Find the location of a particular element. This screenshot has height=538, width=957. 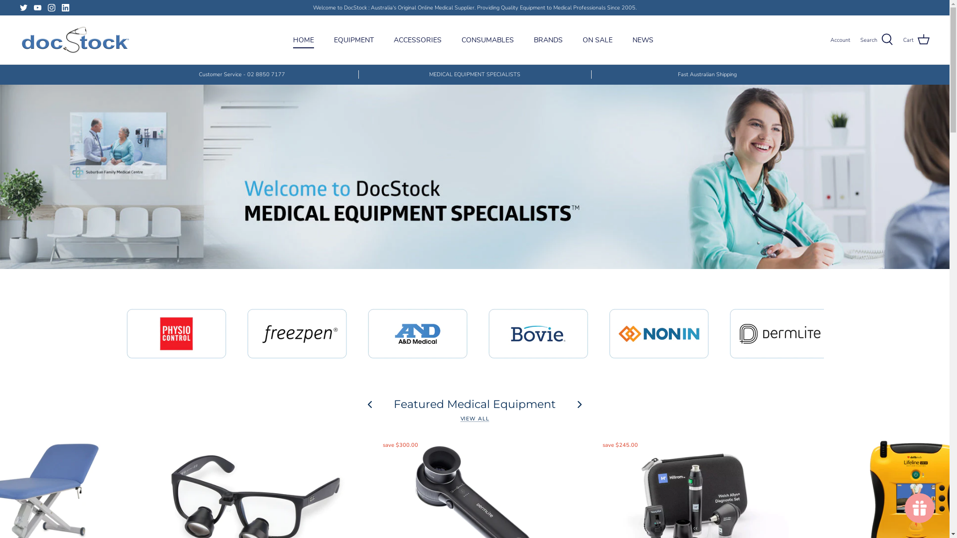

CONSUMABLES is located at coordinates (487, 40).